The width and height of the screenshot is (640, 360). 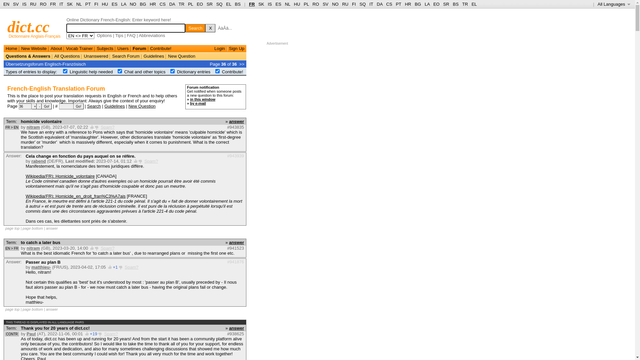 What do you see at coordinates (306, 4) in the screenshot?
I see `PL` at bounding box center [306, 4].